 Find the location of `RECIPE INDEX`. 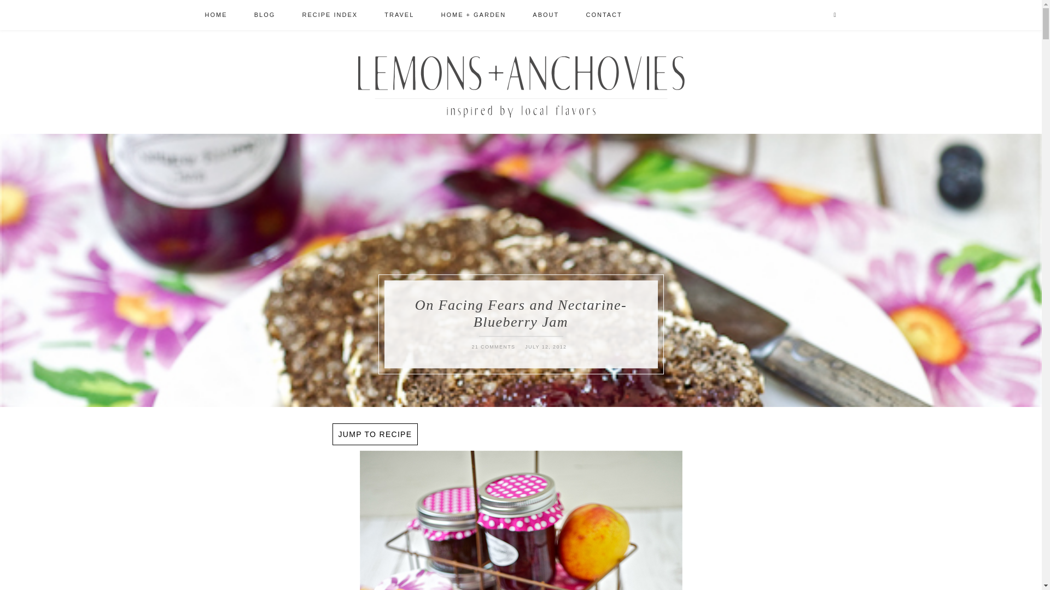

RECIPE INDEX is located at coordinates (329, 15).